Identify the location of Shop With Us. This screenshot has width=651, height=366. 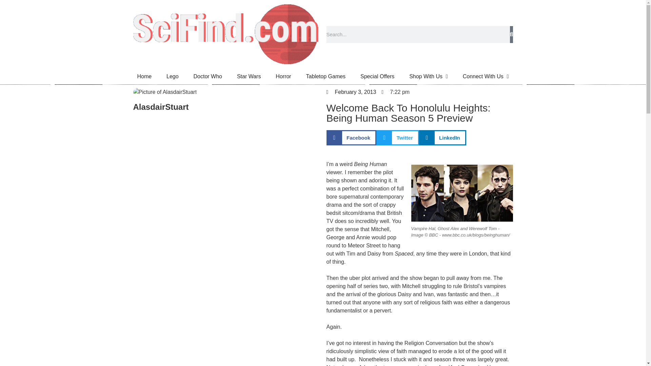
(428, 77).